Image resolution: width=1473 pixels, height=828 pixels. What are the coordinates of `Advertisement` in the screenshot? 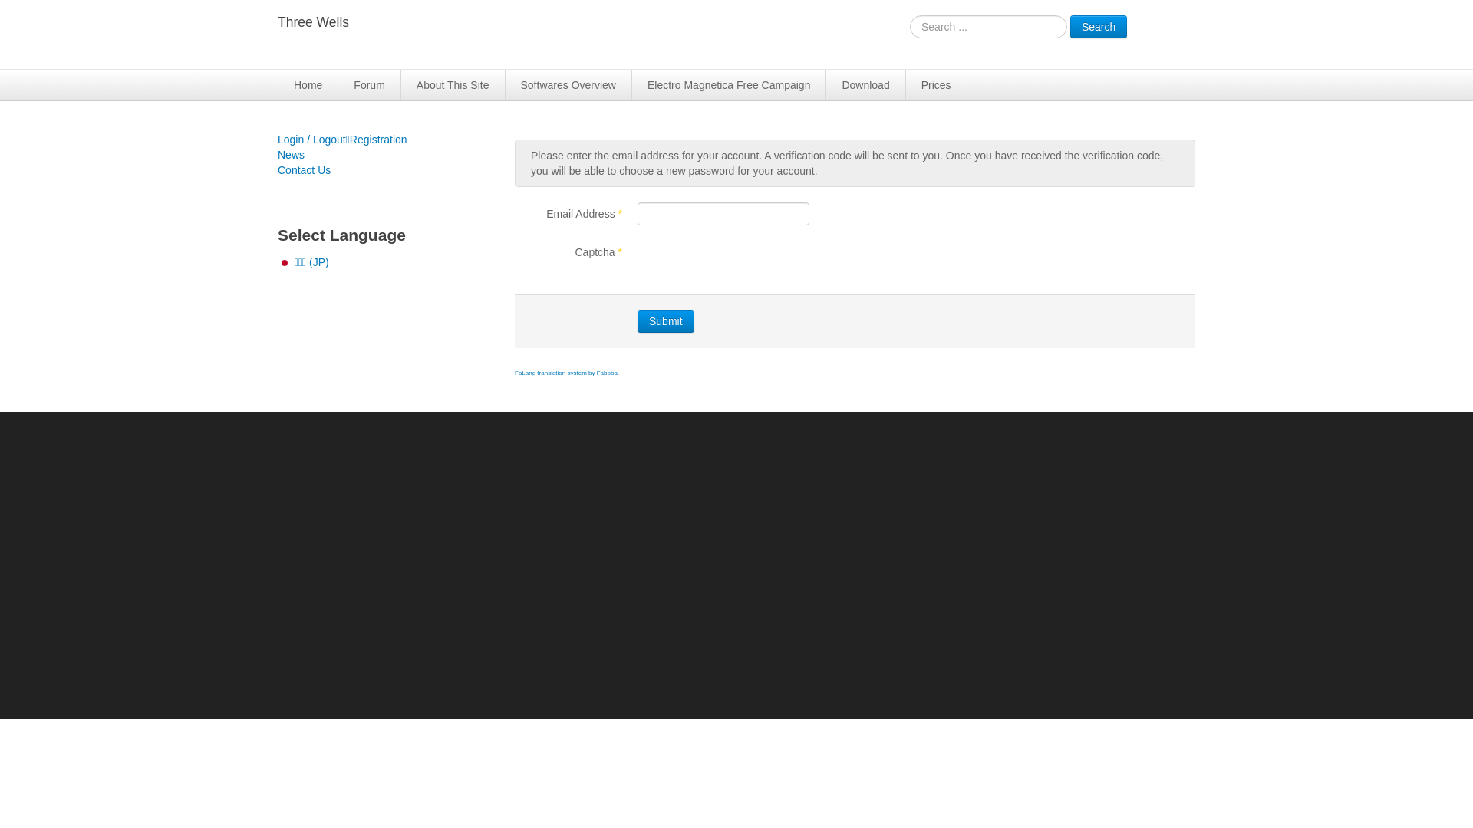 It's located at (736, 550).